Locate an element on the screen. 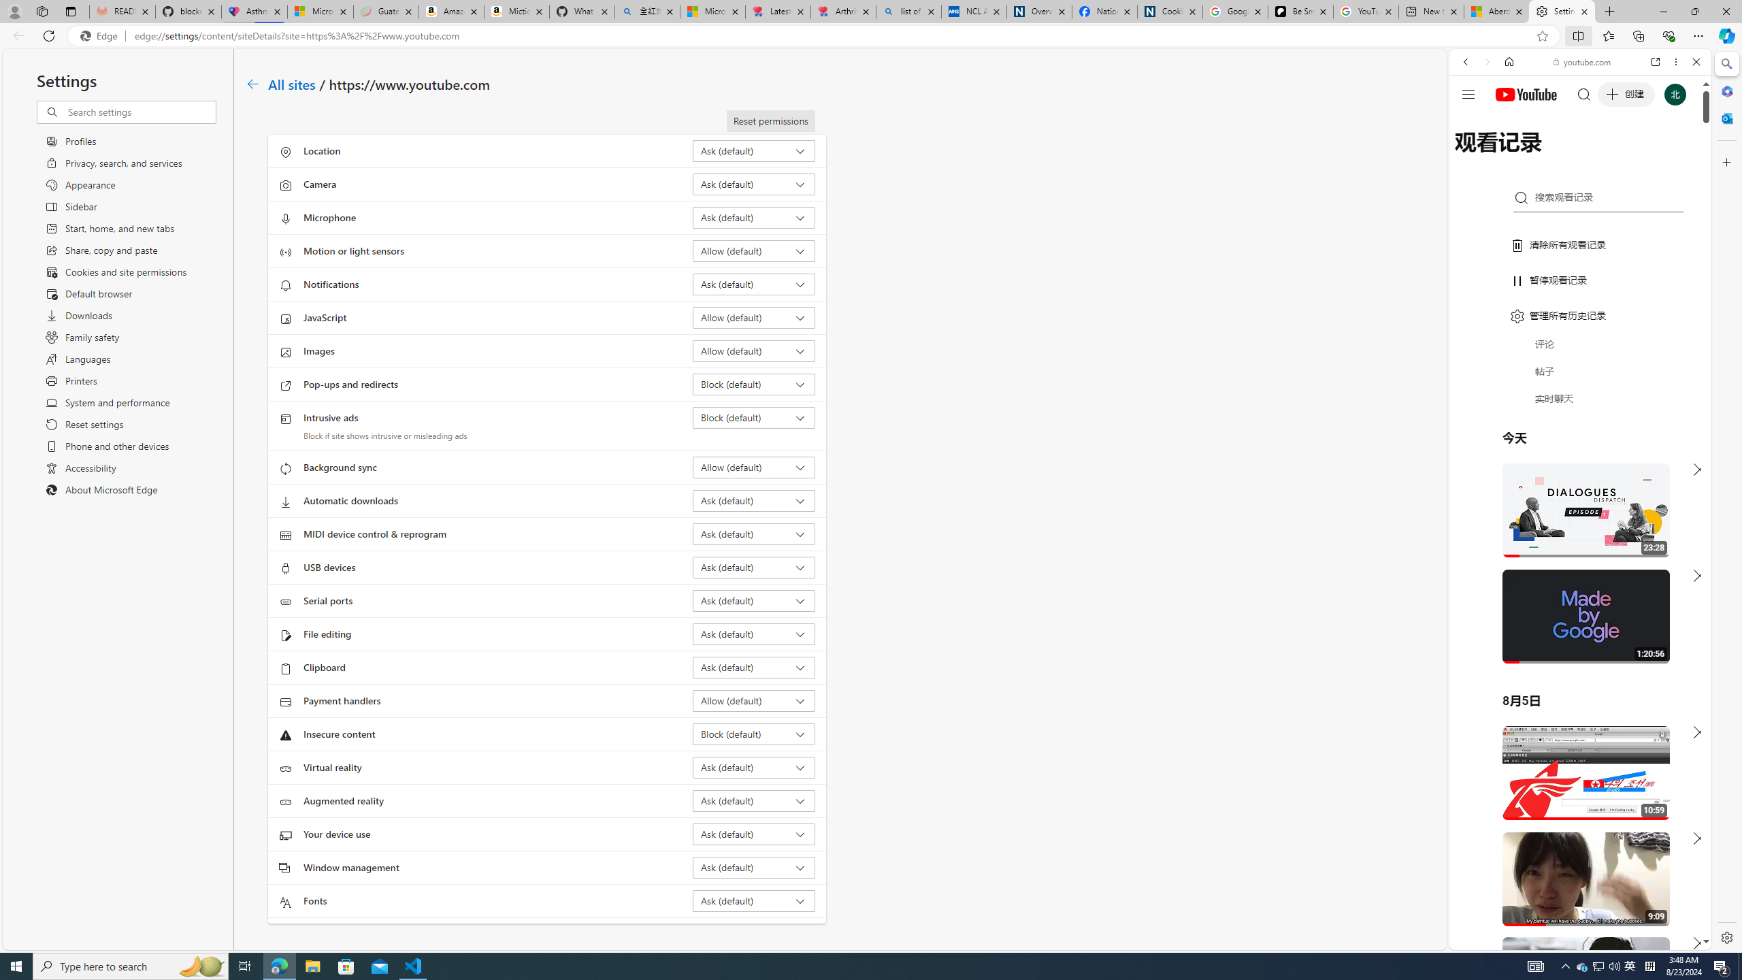  Music is located at coordinates (1580, 370).